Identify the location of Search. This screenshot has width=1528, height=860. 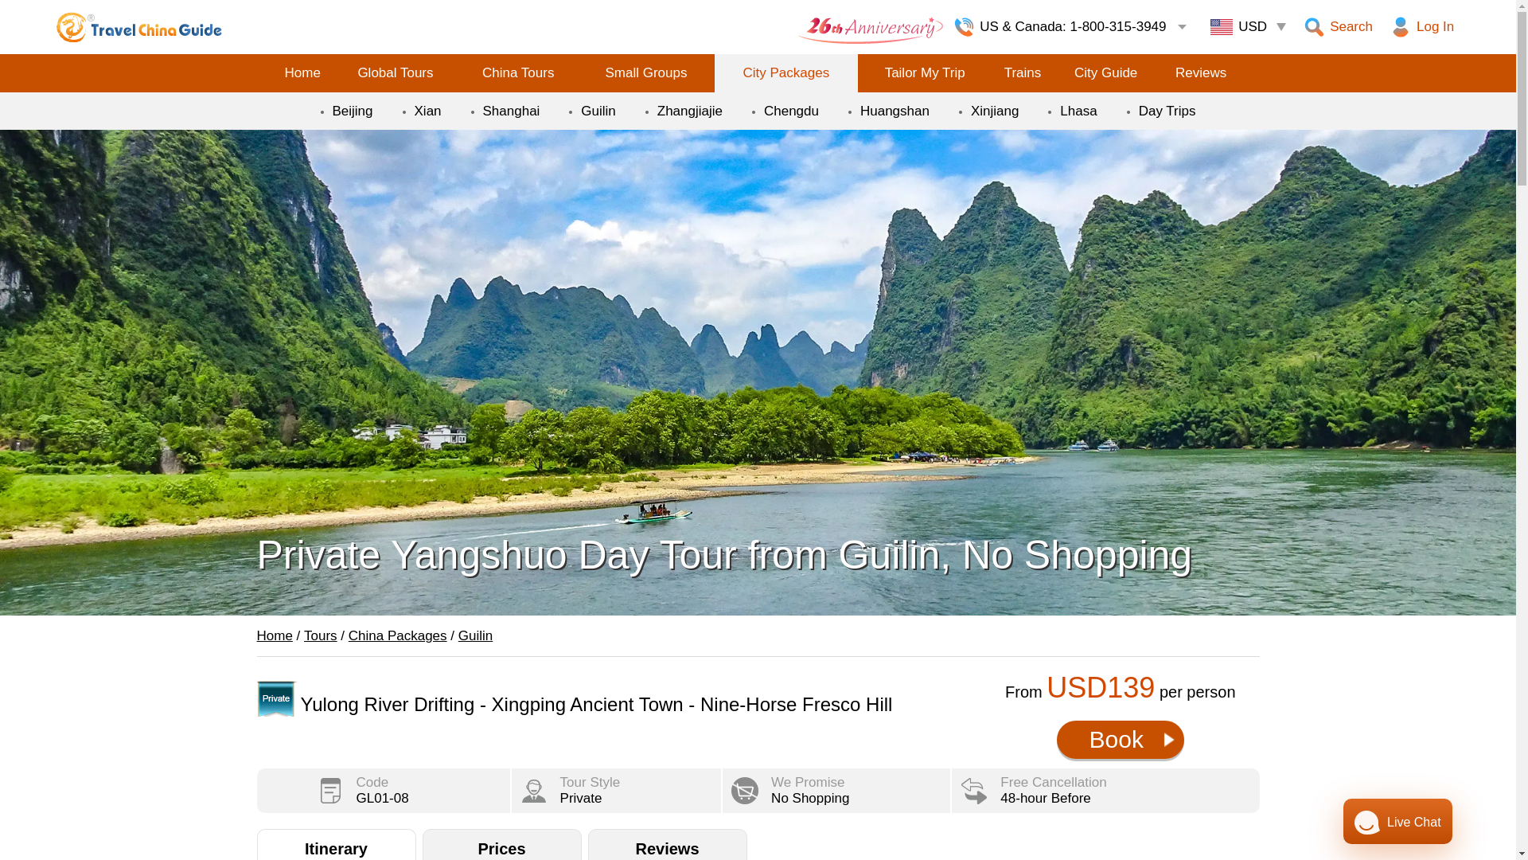
(1341, 27).